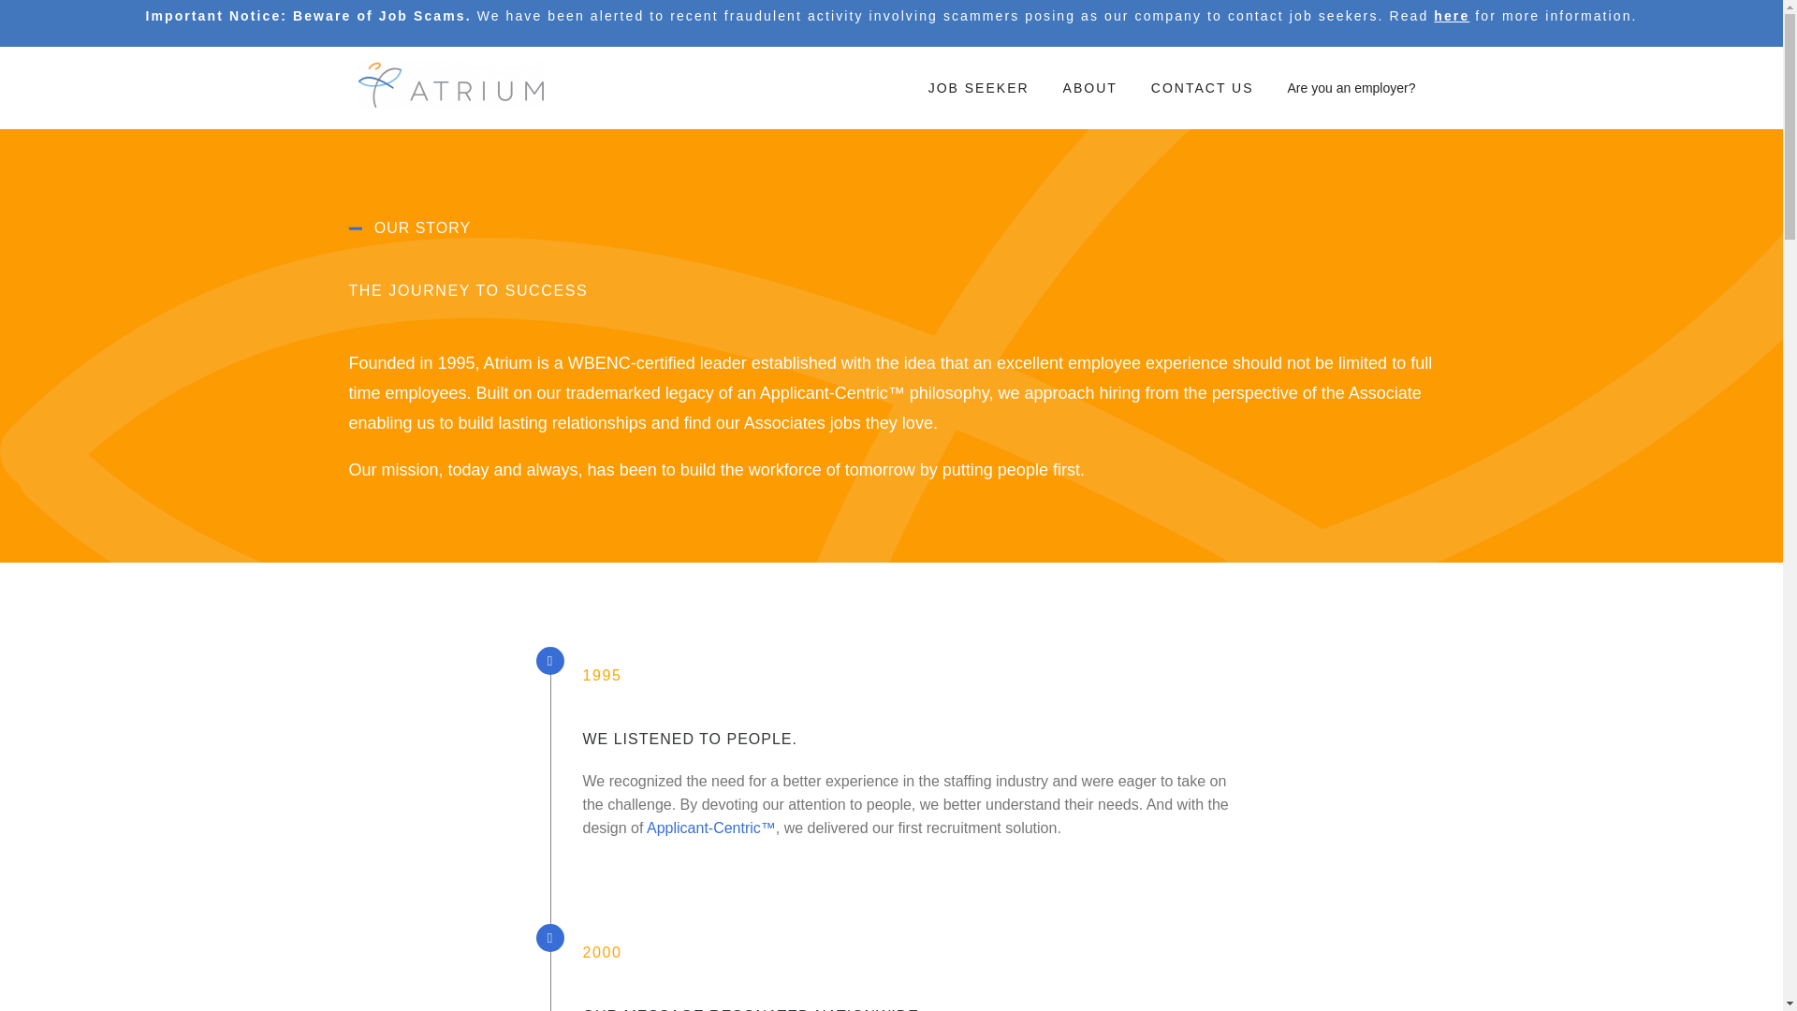 The height and width of the screenshot is (1011, 1797). I want to click on ABOUT, so click(1092, 88).